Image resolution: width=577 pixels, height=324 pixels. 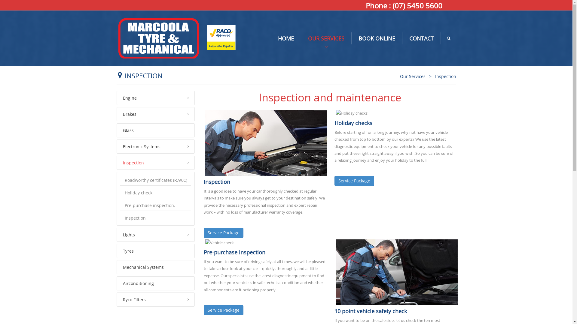 I want to click on Service Package, so click(x=354, y=181).